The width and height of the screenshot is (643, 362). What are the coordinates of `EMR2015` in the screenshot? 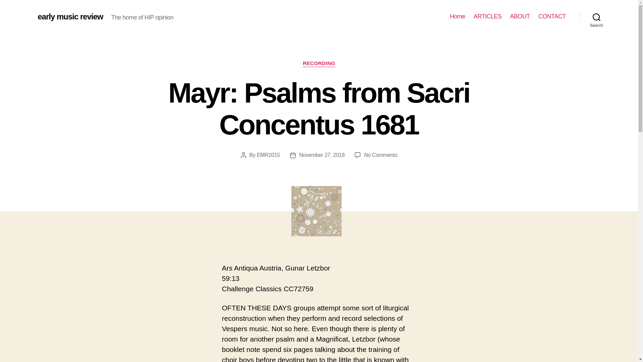 It's located at (380, 155).